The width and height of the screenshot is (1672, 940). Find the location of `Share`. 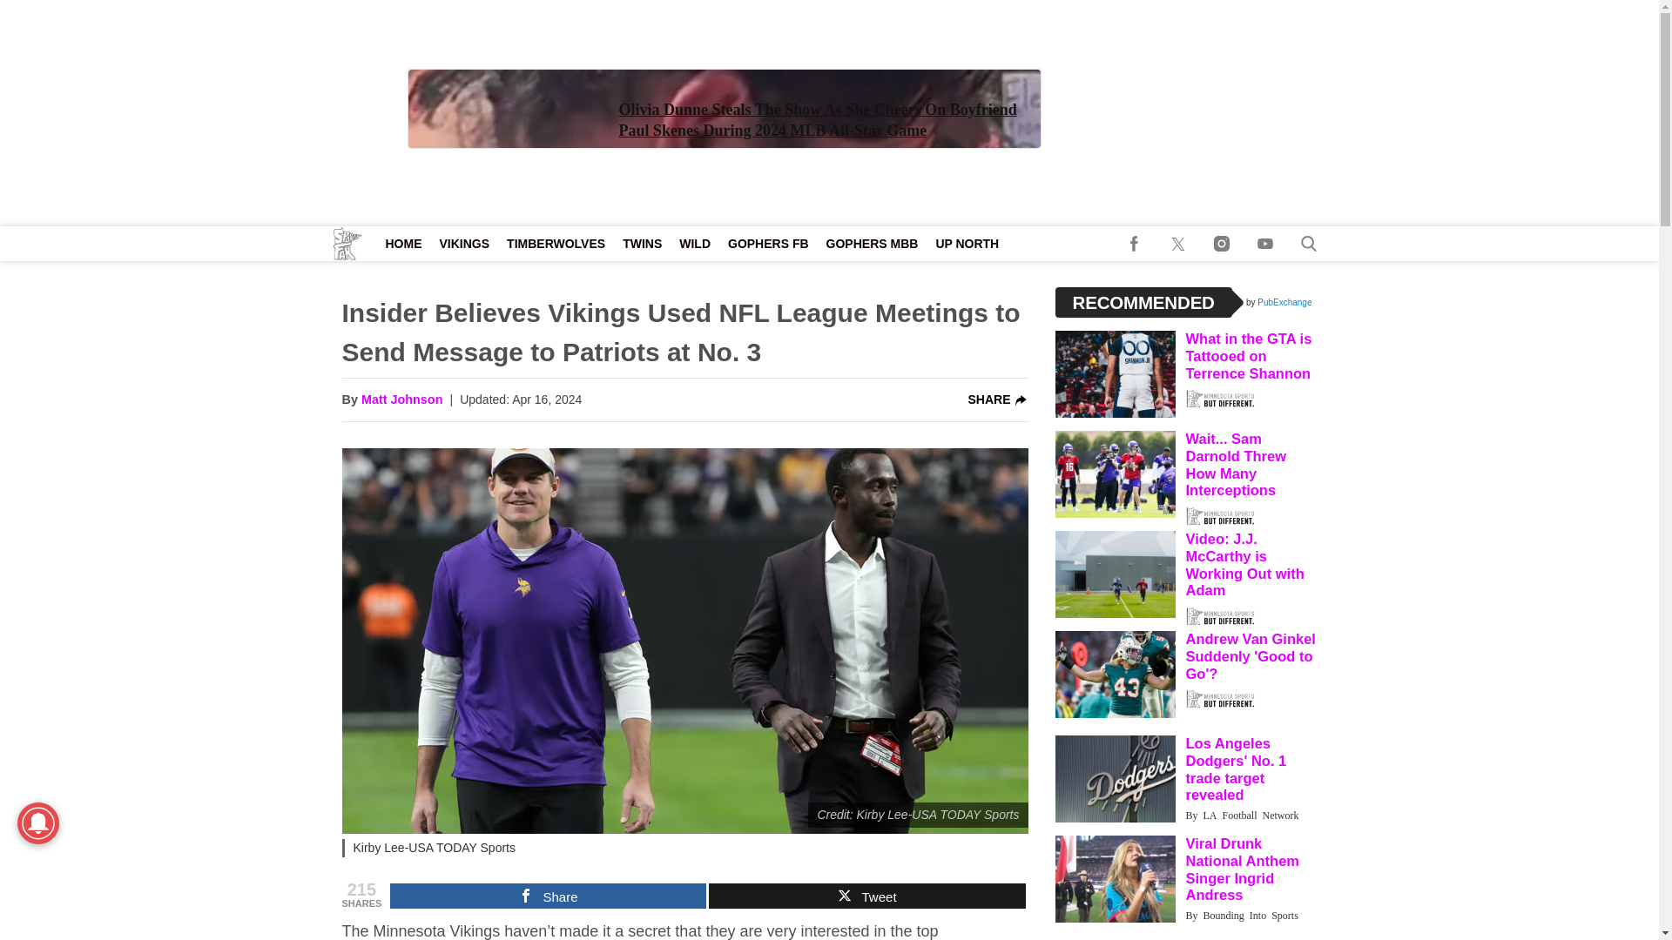

Share is located at coordinates (547, 896).